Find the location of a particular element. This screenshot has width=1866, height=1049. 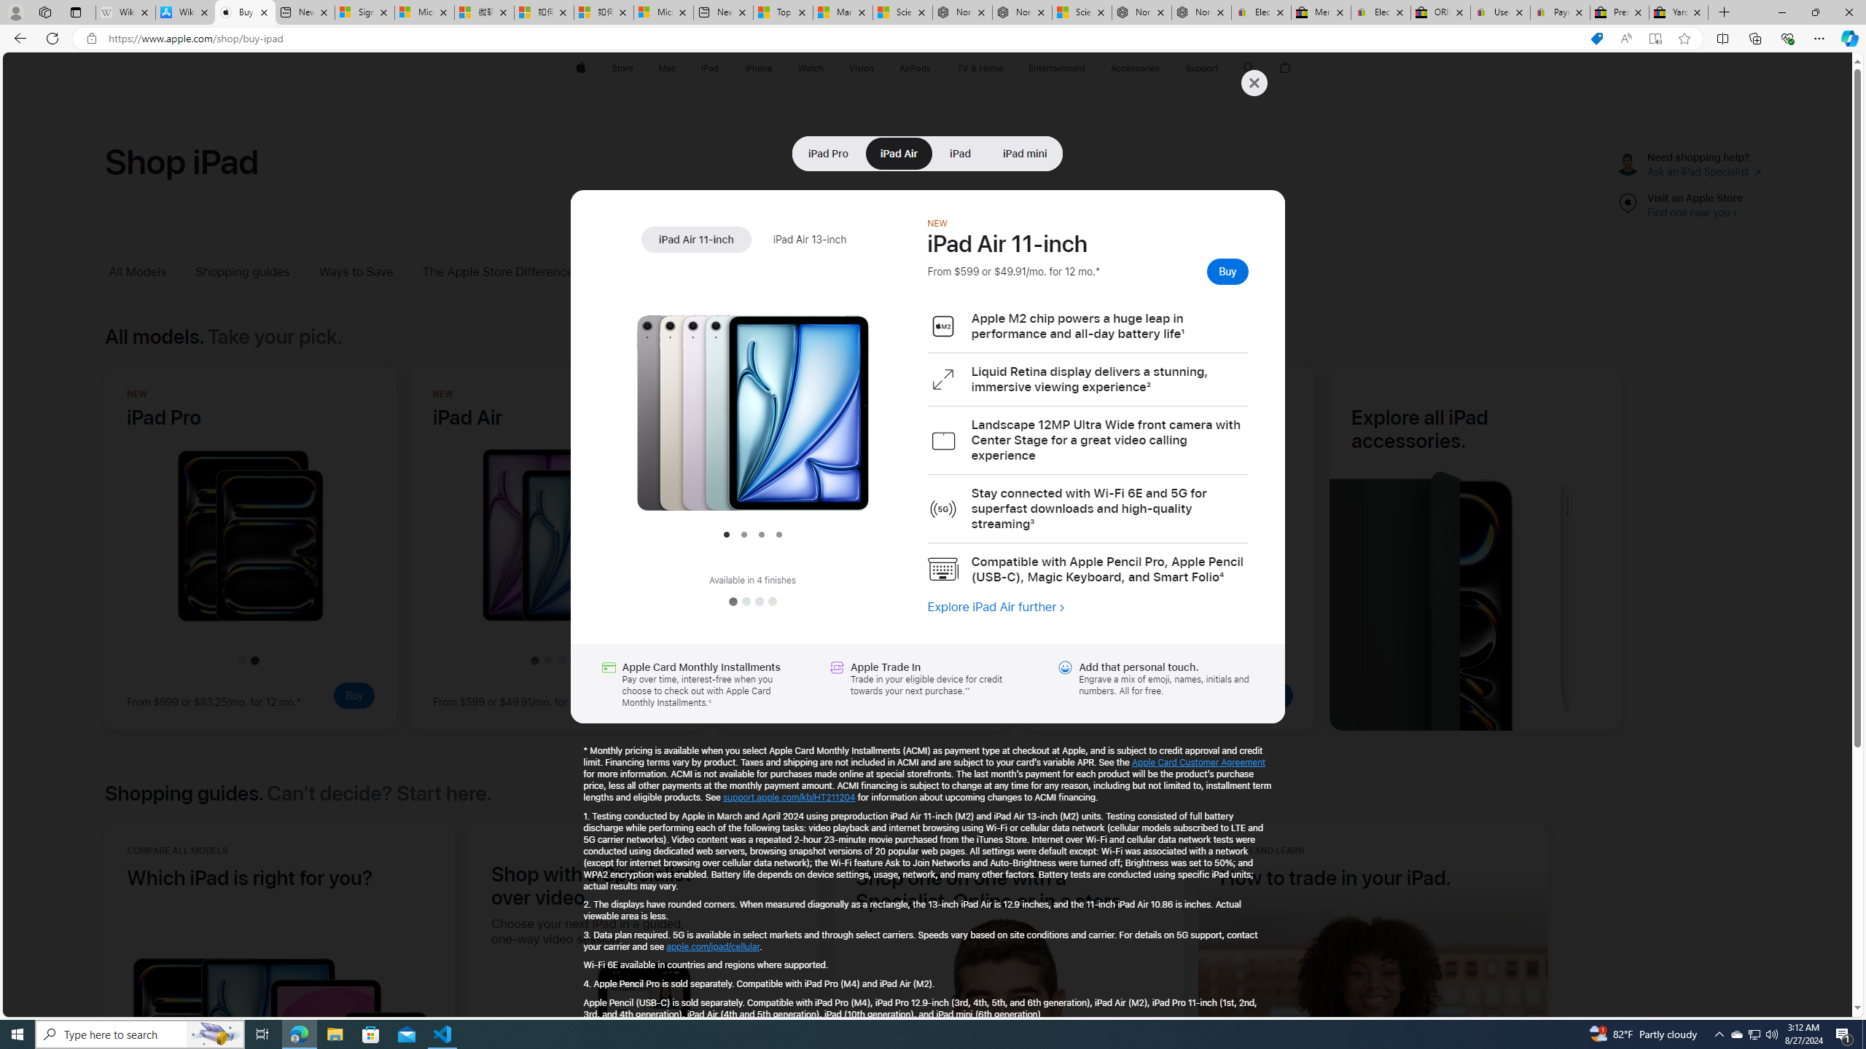

apple.com/ipad/cellular is located at coordinates (712, 946).